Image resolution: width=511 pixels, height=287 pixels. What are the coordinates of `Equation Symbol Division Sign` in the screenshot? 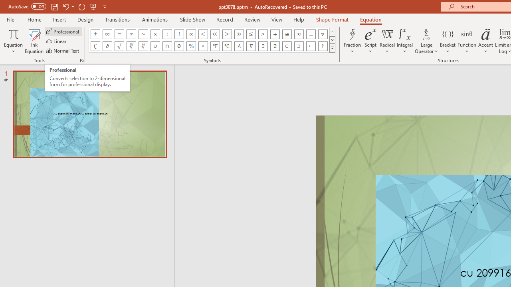 It's located at (167, 34).